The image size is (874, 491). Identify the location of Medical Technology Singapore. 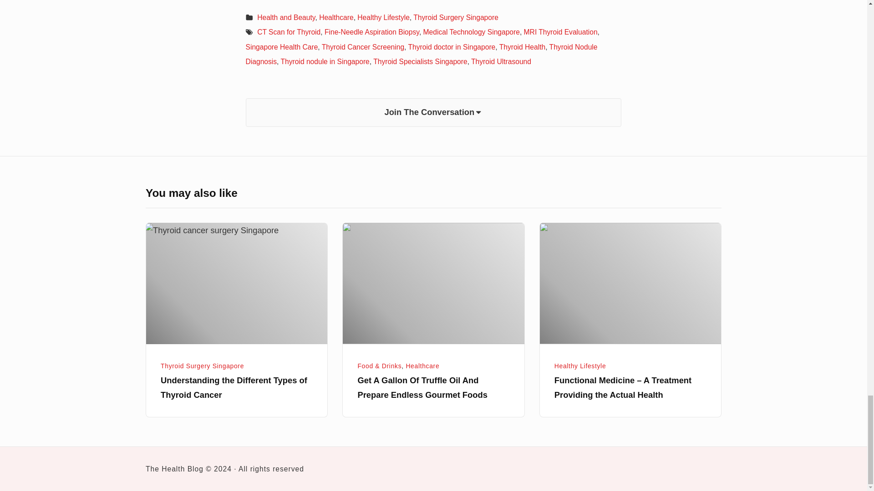
(472, 32).